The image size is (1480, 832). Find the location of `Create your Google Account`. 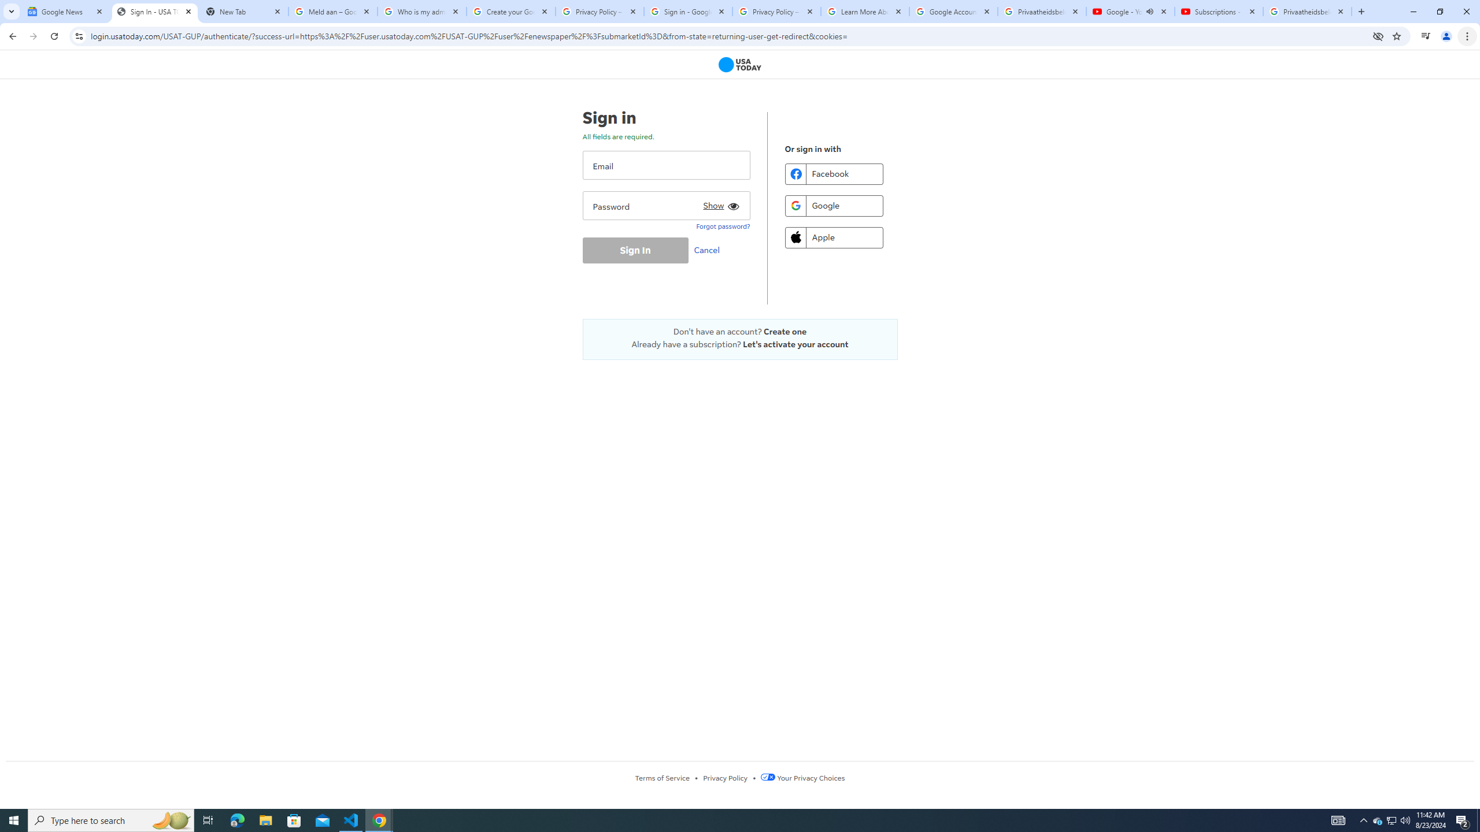

Create your Google Account is located at coordinates (511, 12).